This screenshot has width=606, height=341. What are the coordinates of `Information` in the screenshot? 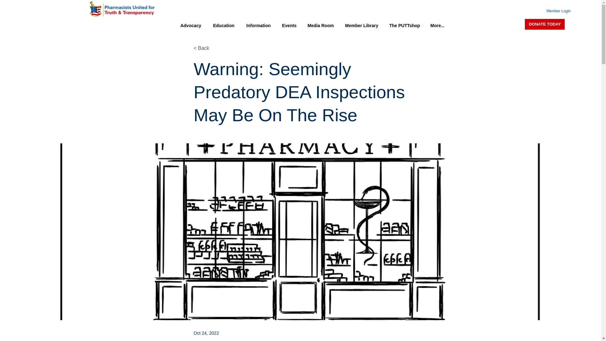 It's located at (258, 26).